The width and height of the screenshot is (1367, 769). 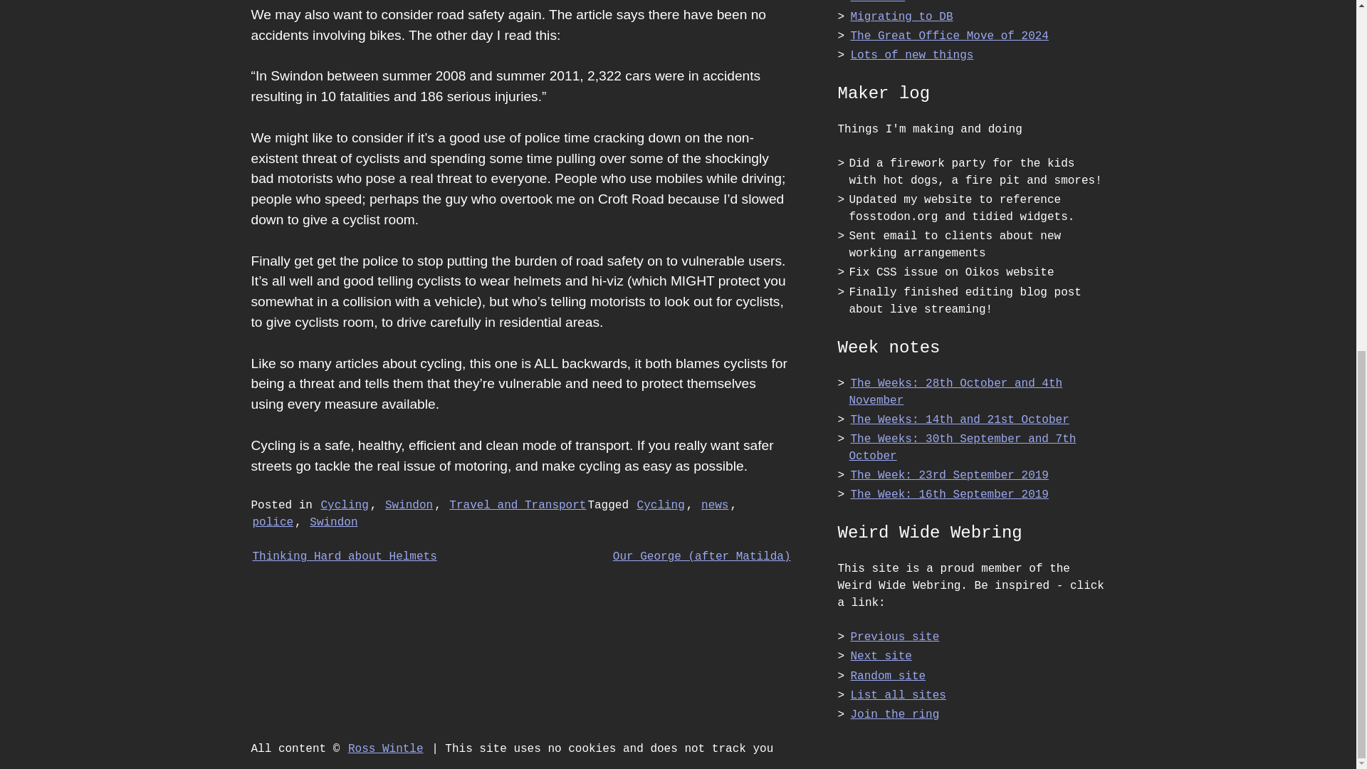 What do you see at coordinates (715, 506) in the screenshot?
I see `news` at bounding box center [715, 506].